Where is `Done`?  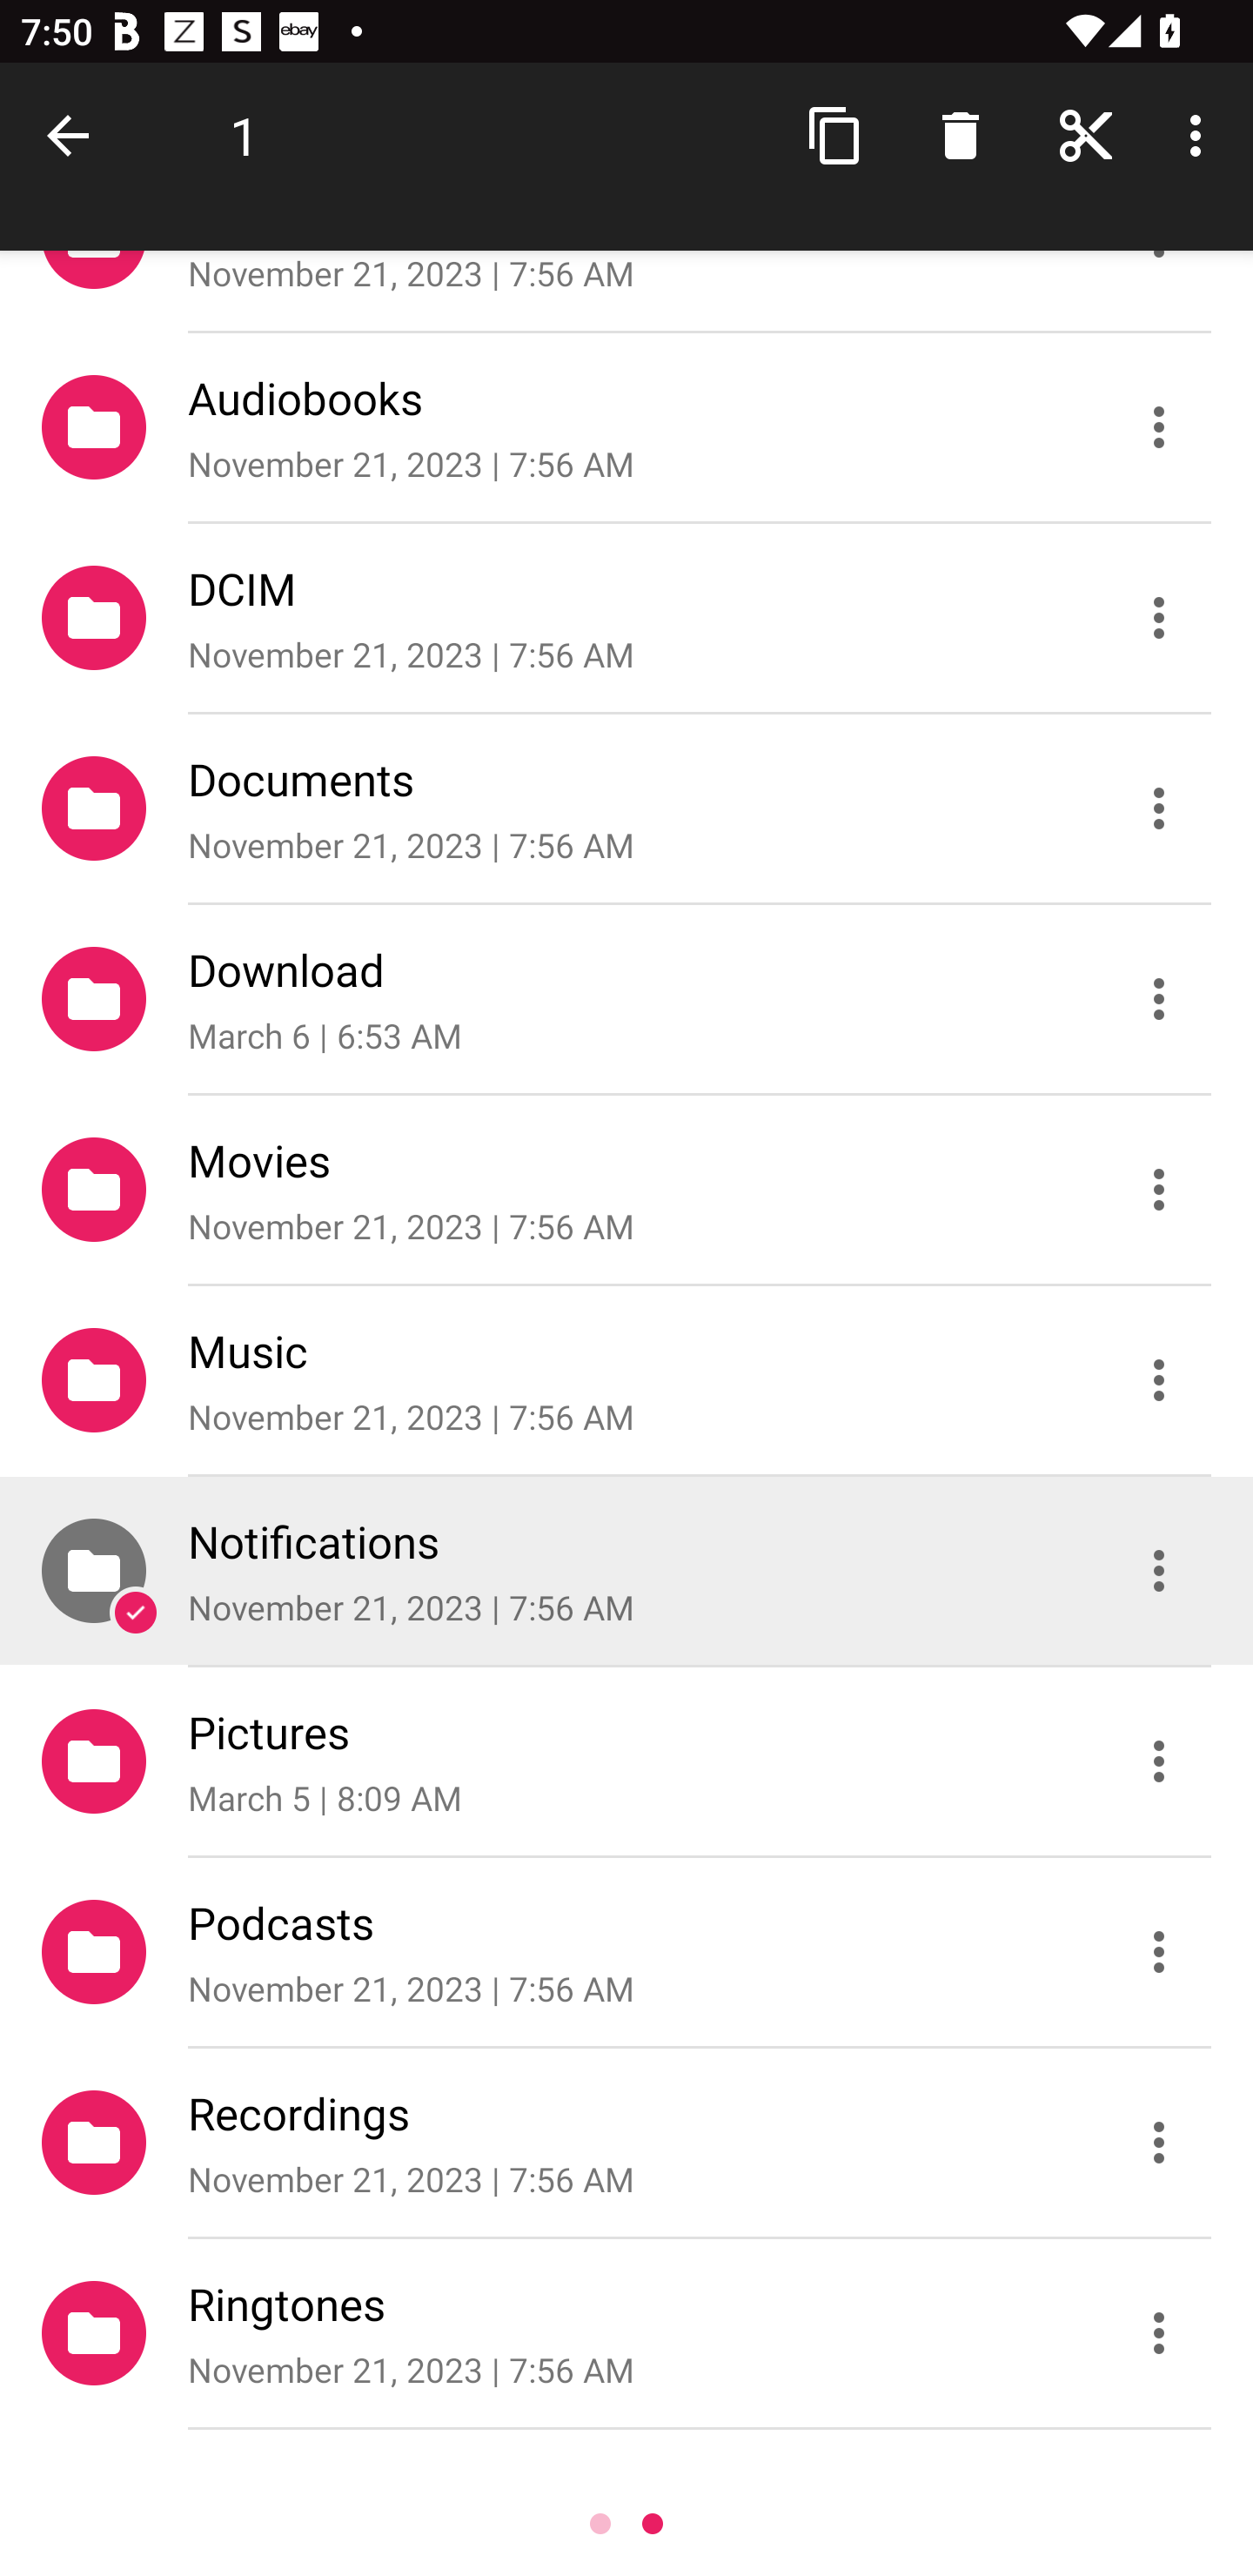 Done is located at coordinates (73, 134).